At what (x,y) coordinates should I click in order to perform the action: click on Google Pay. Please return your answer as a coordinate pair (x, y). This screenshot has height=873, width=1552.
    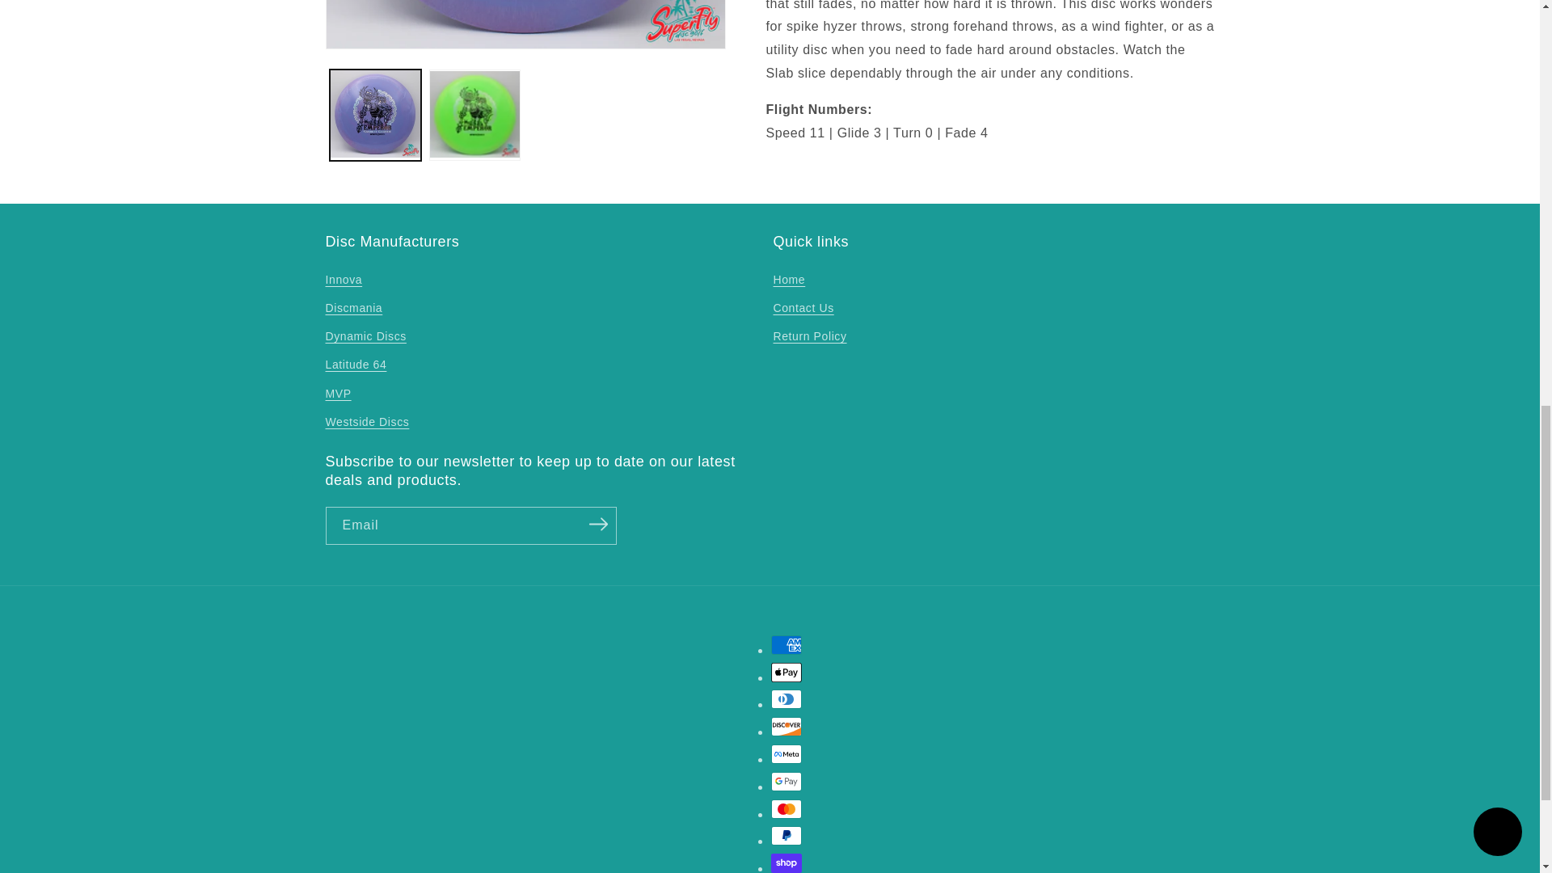
    Looking at the image, I should click on (787, 781).